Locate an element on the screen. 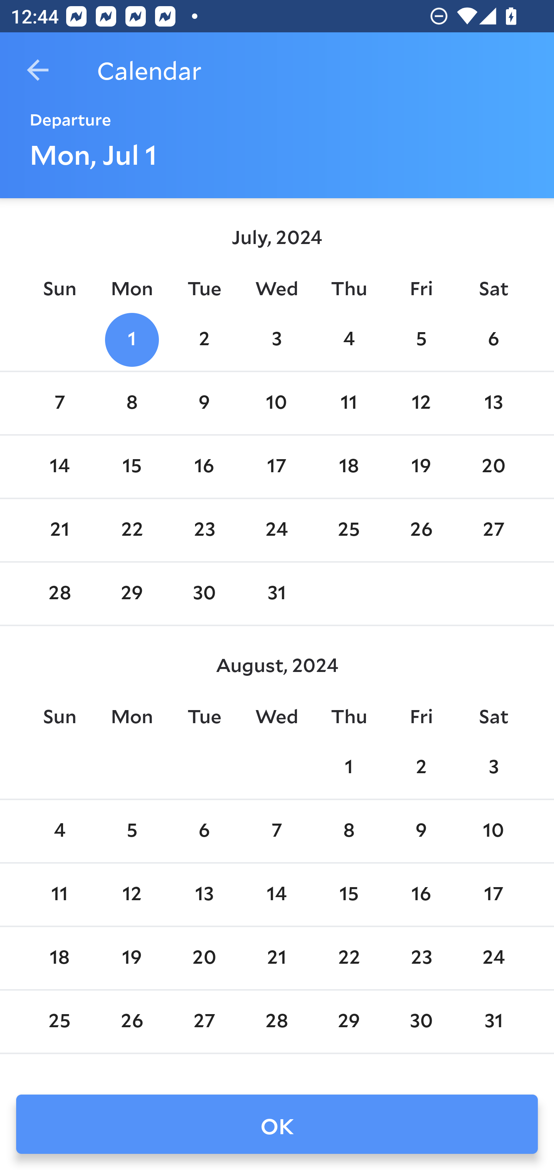  13 is located at coordinates (493, 403).